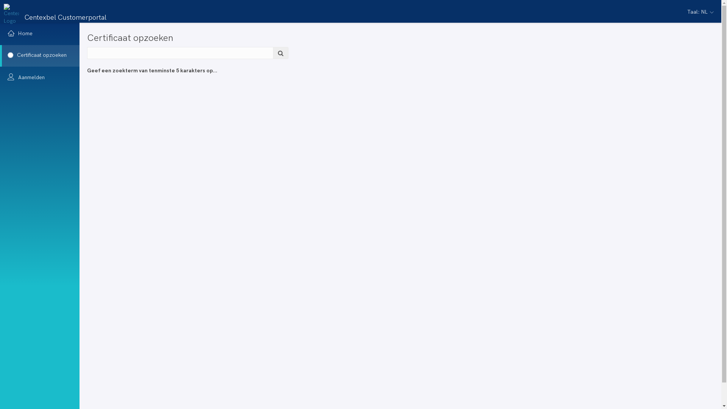 The width and height of the screenshot is (727, 409). I want to click on Aanmelden, so click(40, 78).